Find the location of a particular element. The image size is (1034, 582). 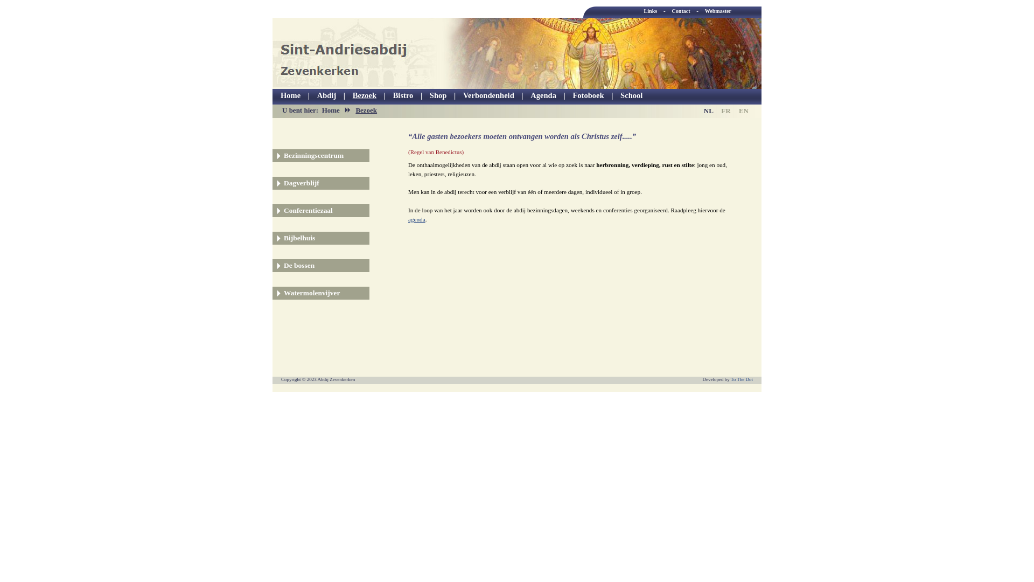

Abdij is located at coordinates (327, 96).